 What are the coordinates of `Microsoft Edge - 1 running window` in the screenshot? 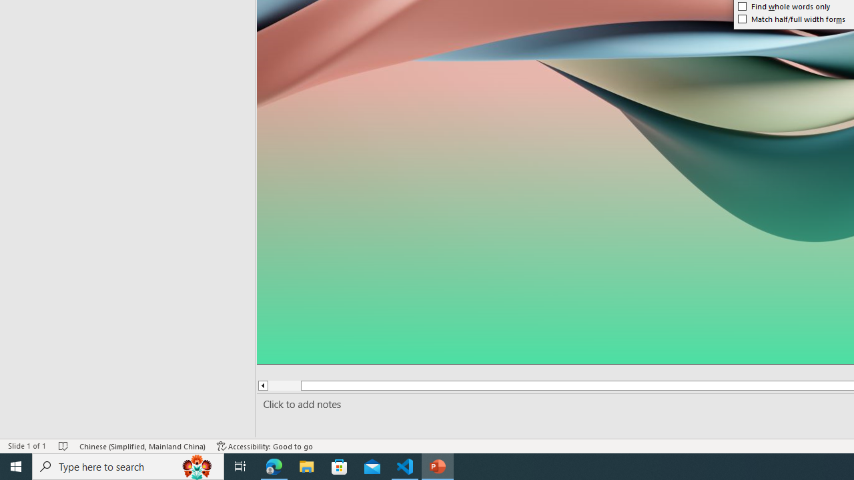 It's located at (274, 467).